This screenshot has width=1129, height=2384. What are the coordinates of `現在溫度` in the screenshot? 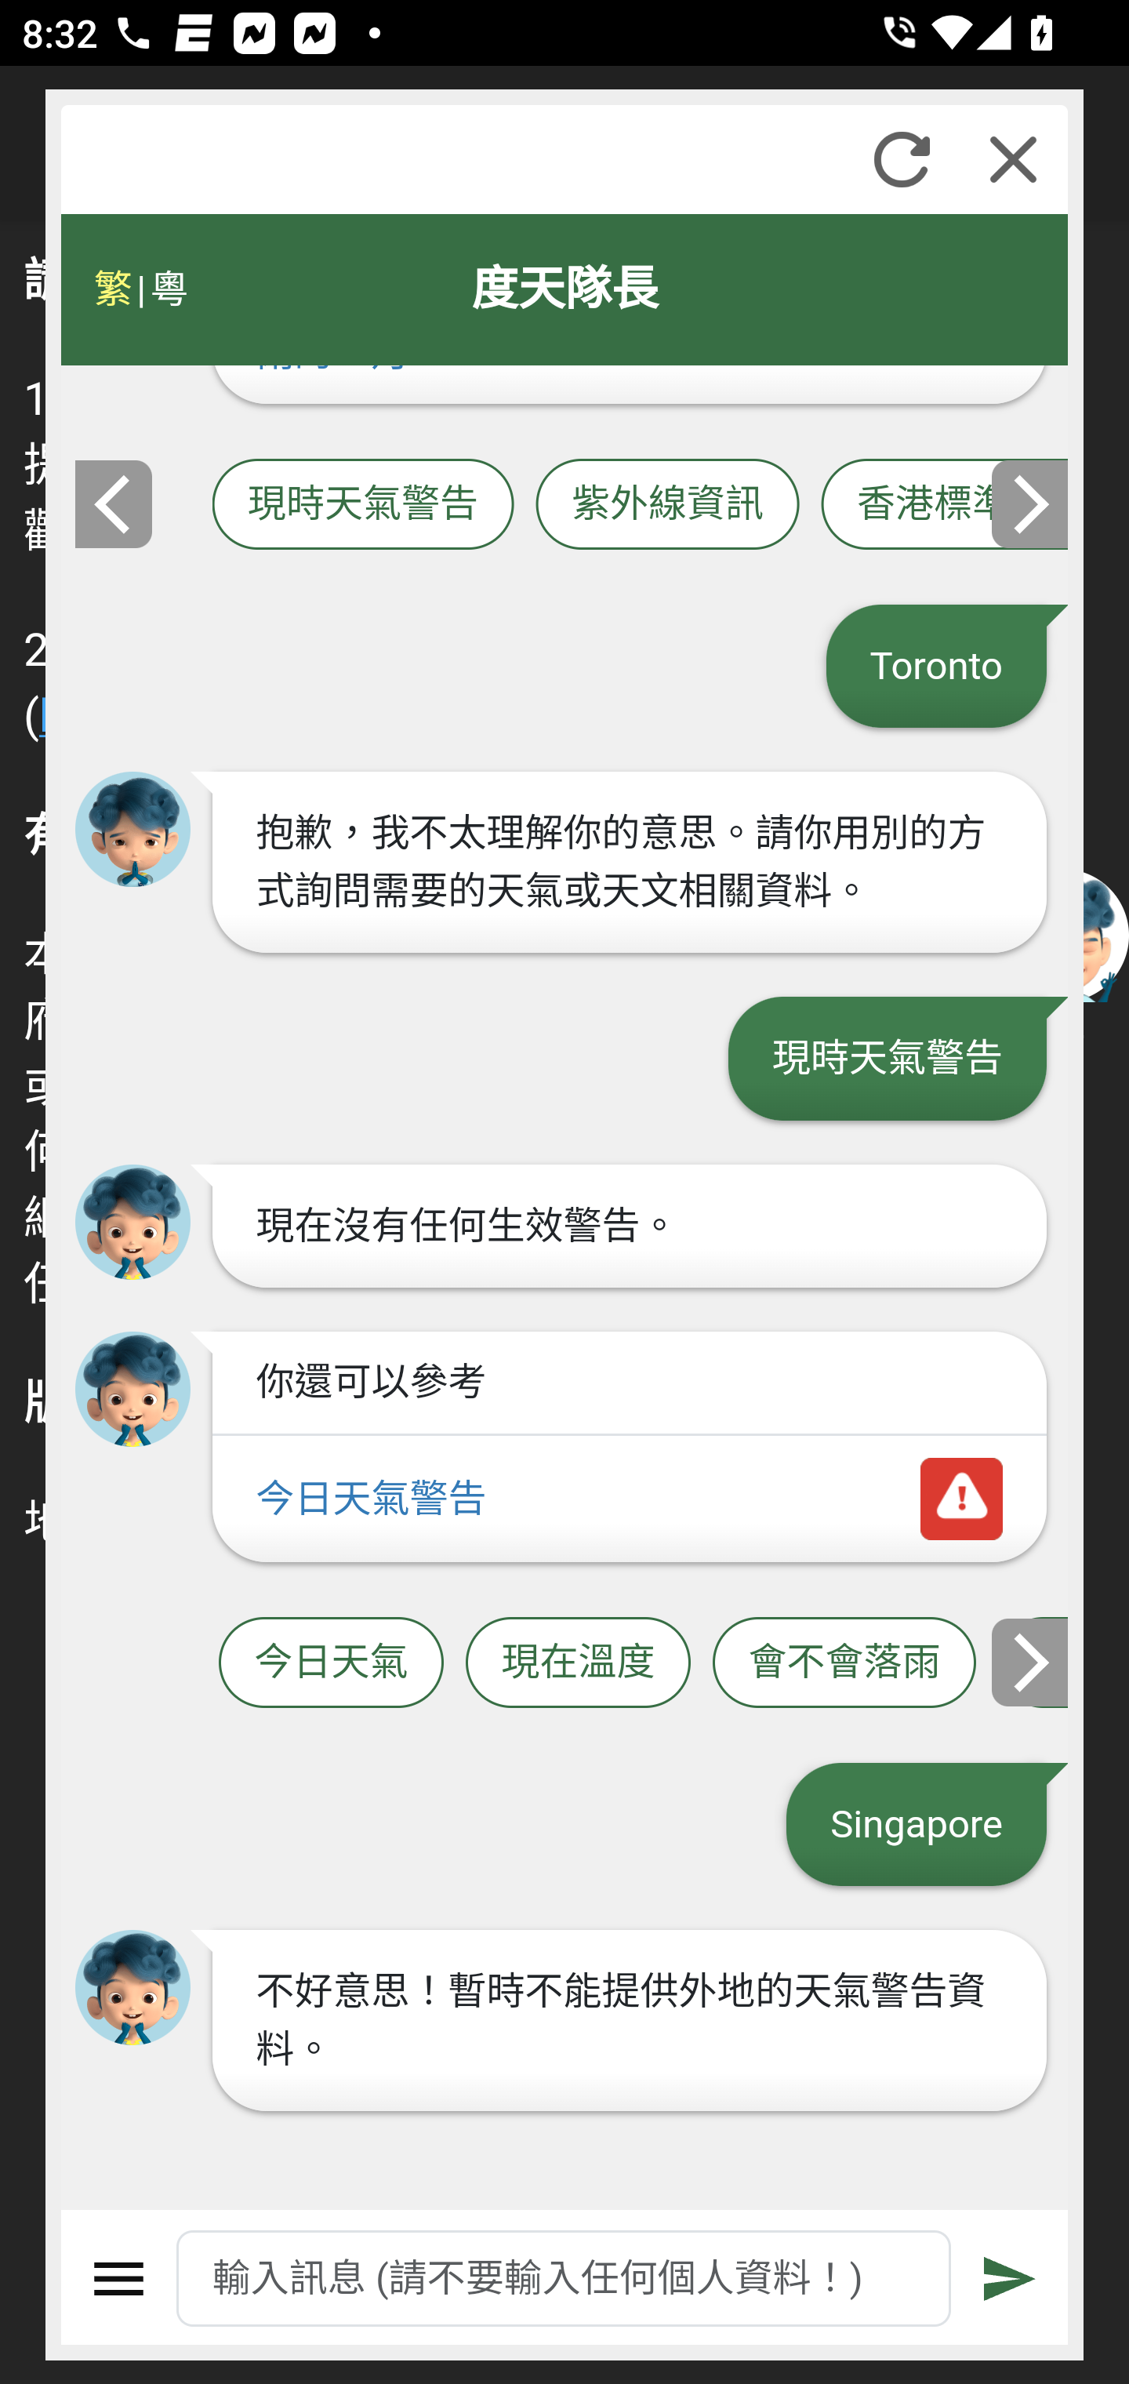 It's located at (577, 1663).